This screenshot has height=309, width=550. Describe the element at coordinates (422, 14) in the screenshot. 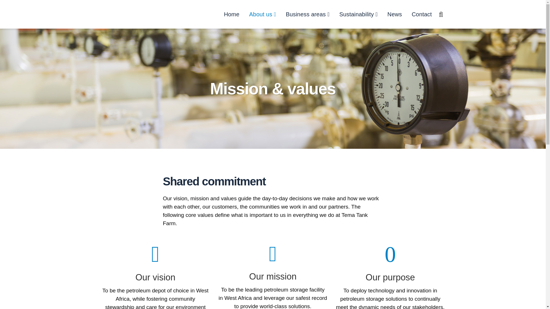

I see `Contact` at that location.